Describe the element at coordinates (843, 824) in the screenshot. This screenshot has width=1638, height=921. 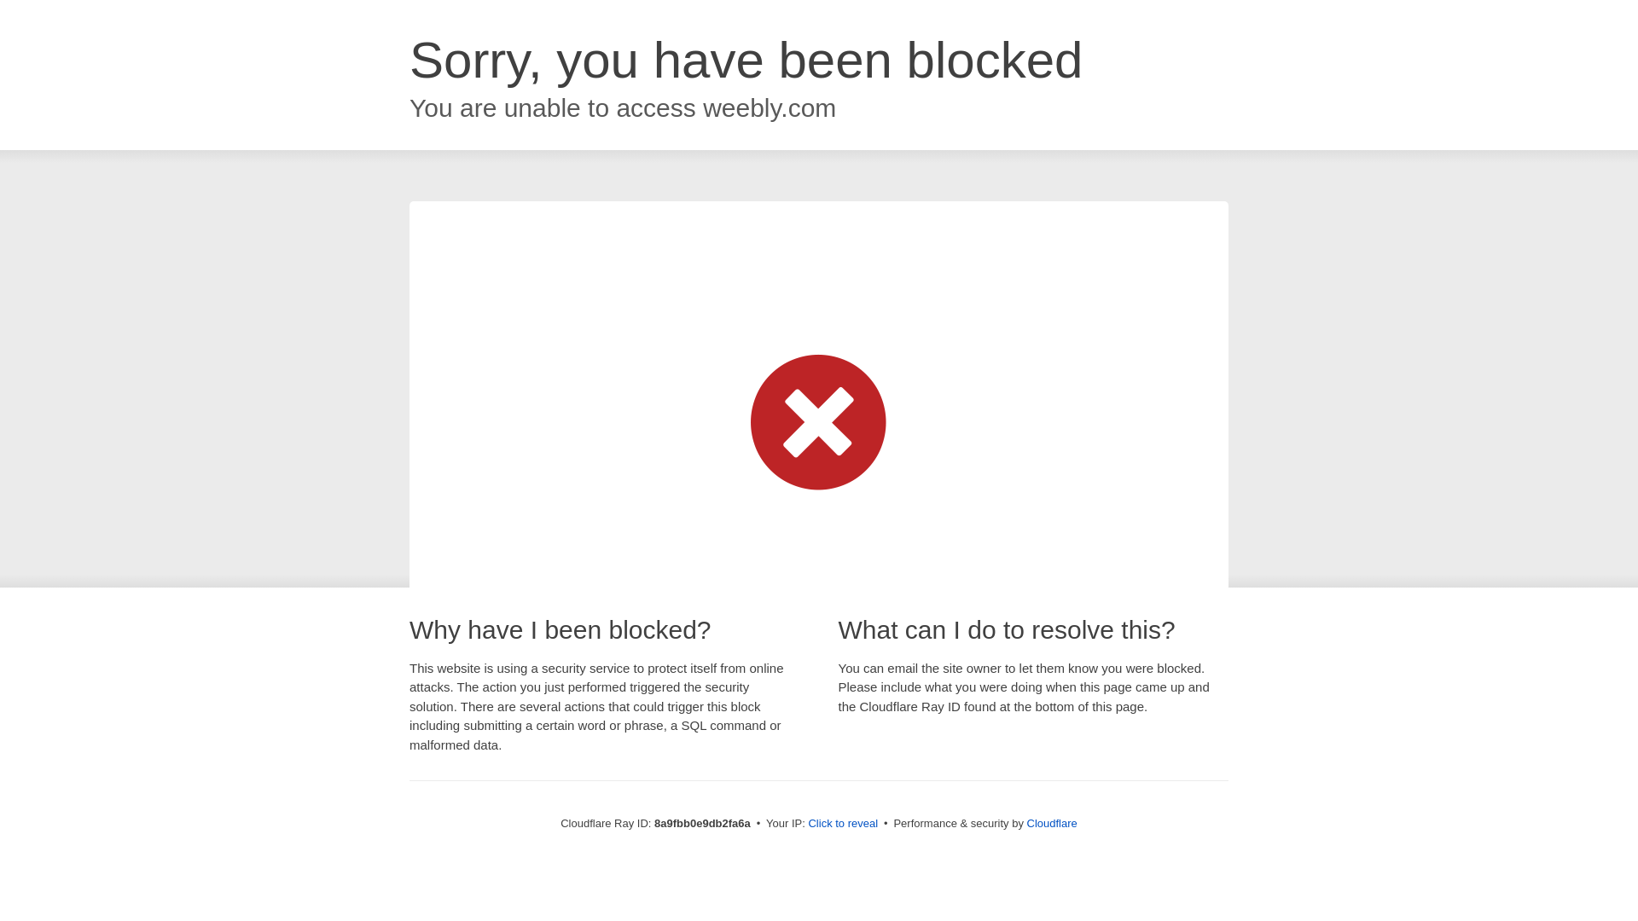
I see `Click to reveal` at that location.